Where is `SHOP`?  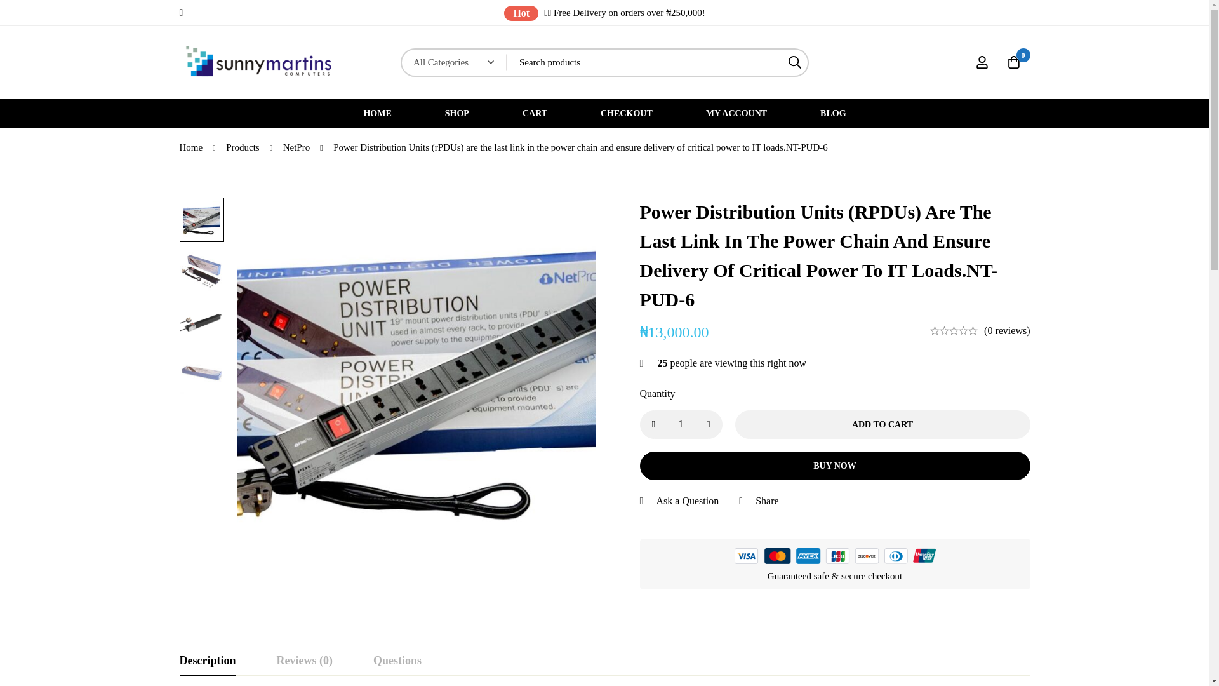
SHOP is located at coordinates (457, 113).